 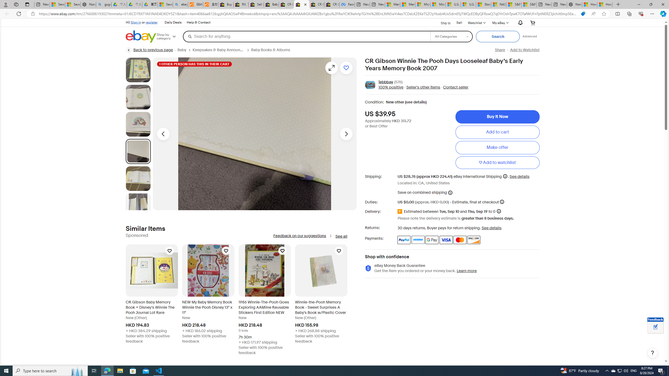 I want to click on Feedback on our suggestions, so click(x=299, y=236).